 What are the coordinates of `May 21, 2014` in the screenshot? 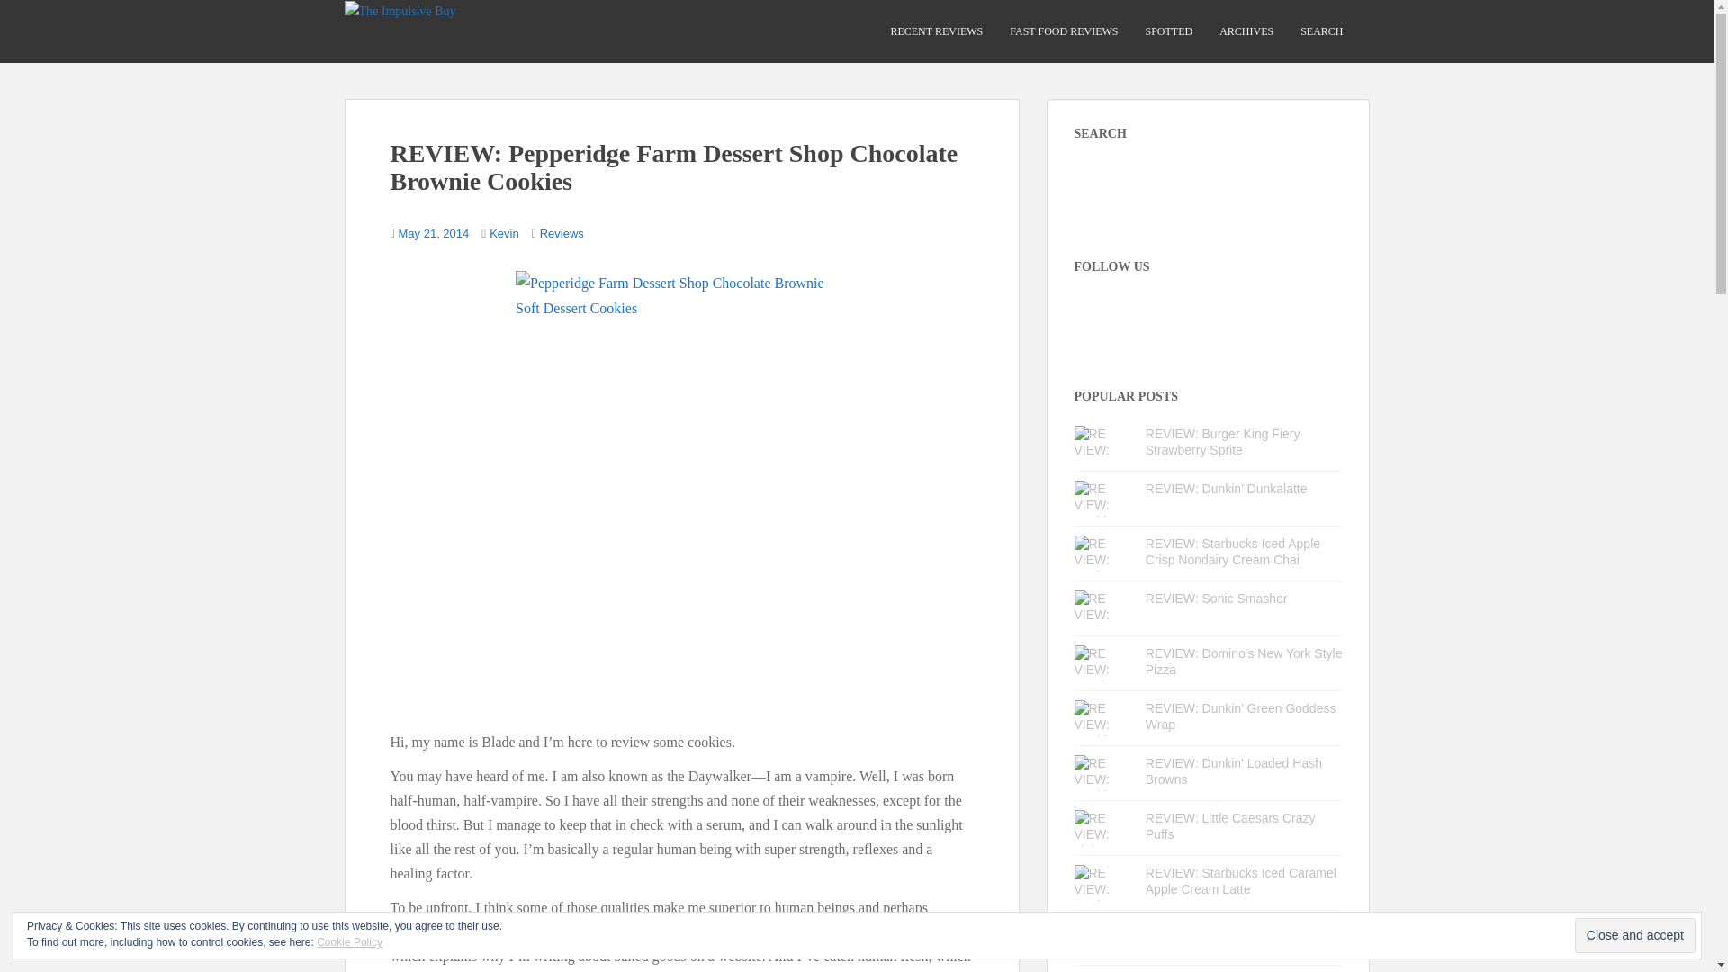 It's located at (434, 232).